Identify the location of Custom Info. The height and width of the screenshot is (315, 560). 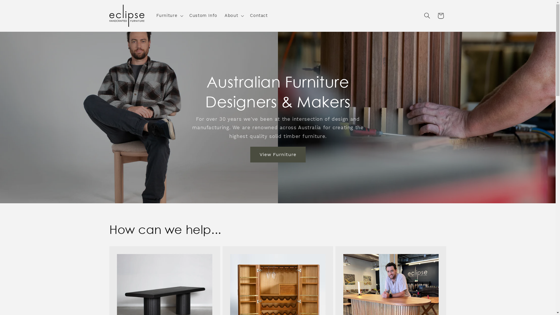
(203, 16).